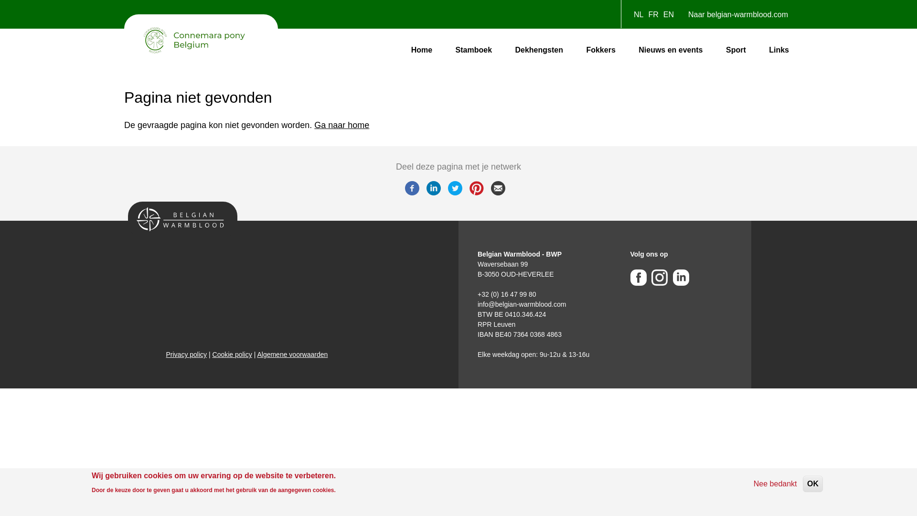  I want to click on Twitter, so click(455, 193).